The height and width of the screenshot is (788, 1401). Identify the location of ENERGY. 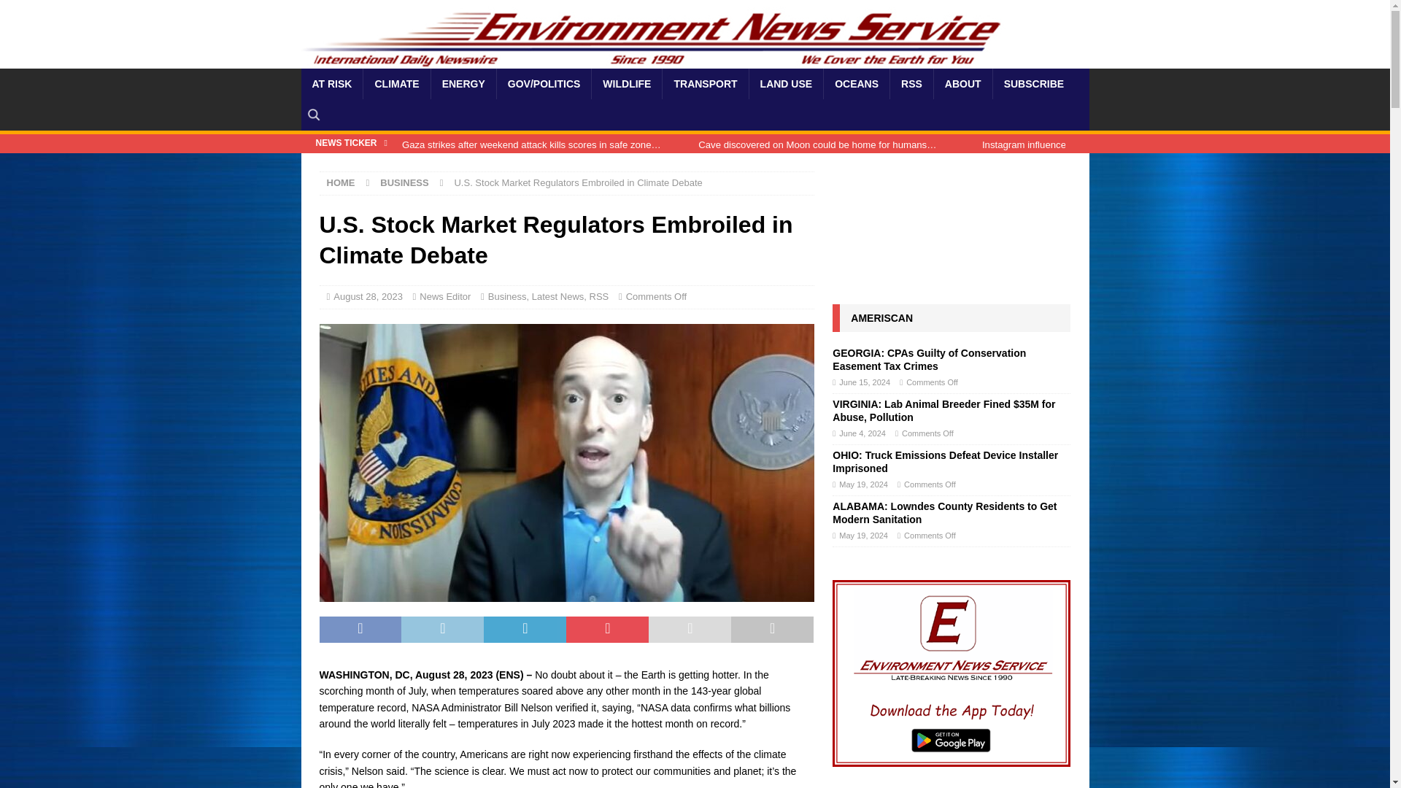
(463, 83).